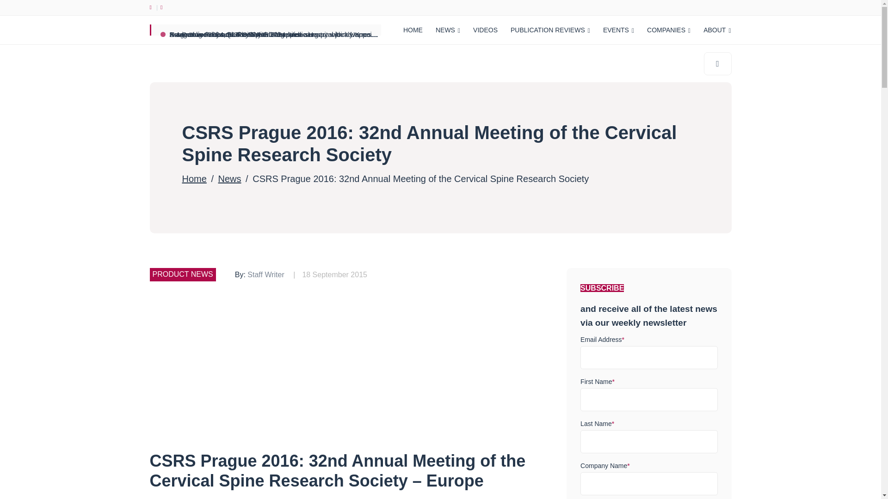 The image size is (888, 499). Describe the element at coordinates (240, 34) in the screenshot. I see `2-4 October 2024, EUROSPINE 2024; Vienna` at that location.